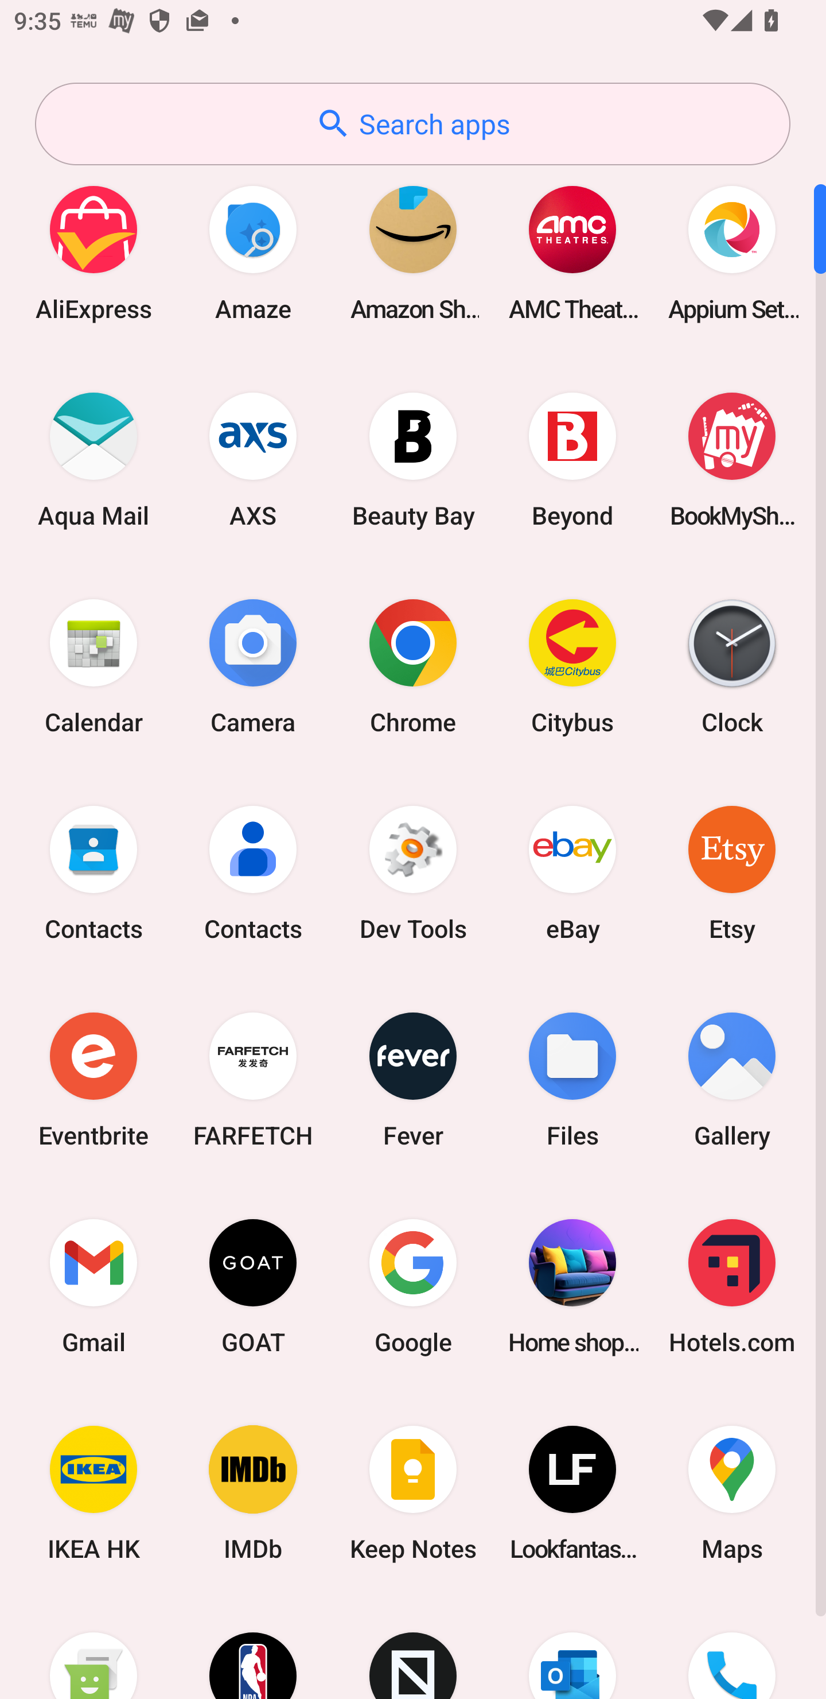 The width and height of the screenshot is (826, 1699). What do you see at coordinates (413, 459) in the screenshot?
I see `Beauty Bay` at bounding box center [413, 459].